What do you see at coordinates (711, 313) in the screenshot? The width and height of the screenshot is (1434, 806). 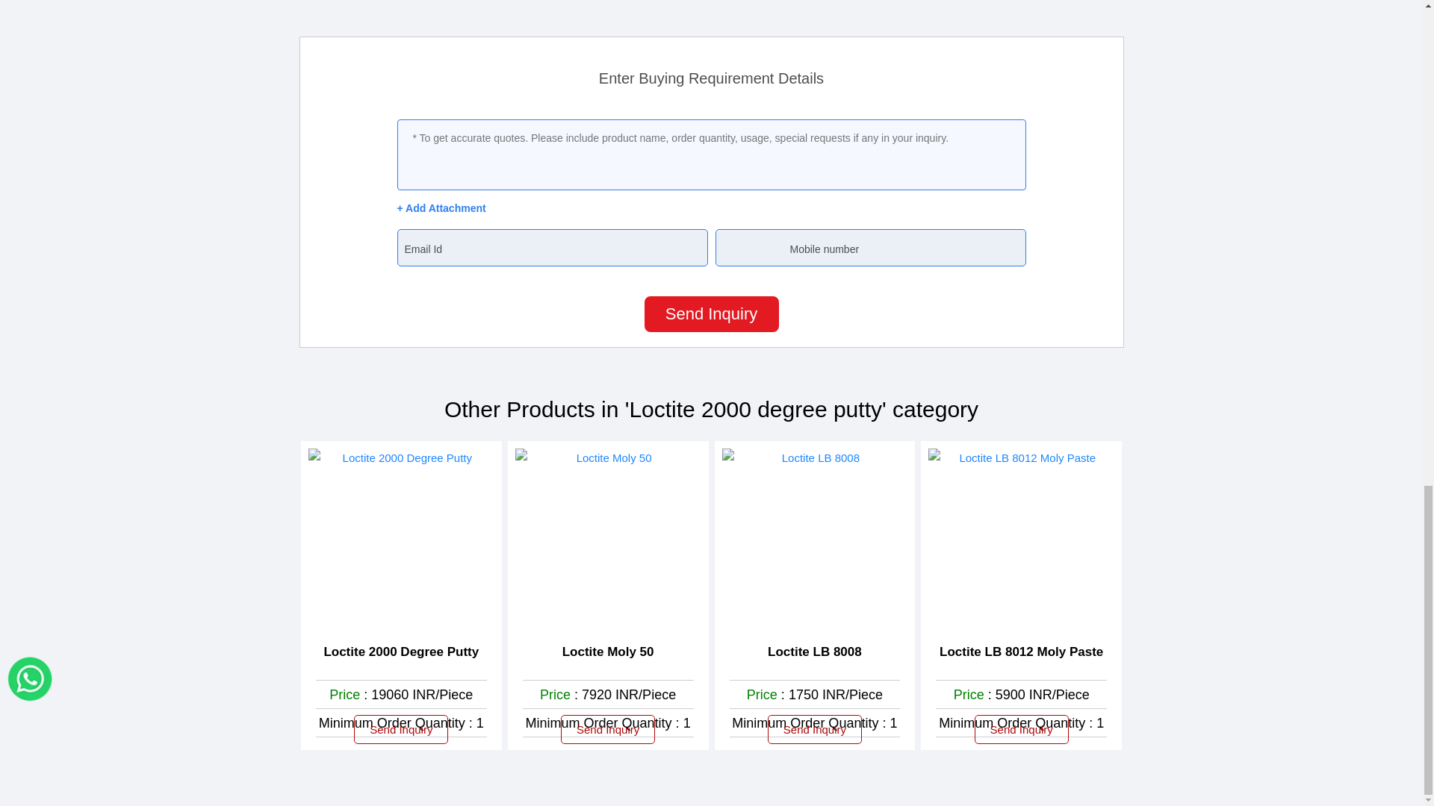 I see `Send Inquiry` at bounding box center [711, 313].